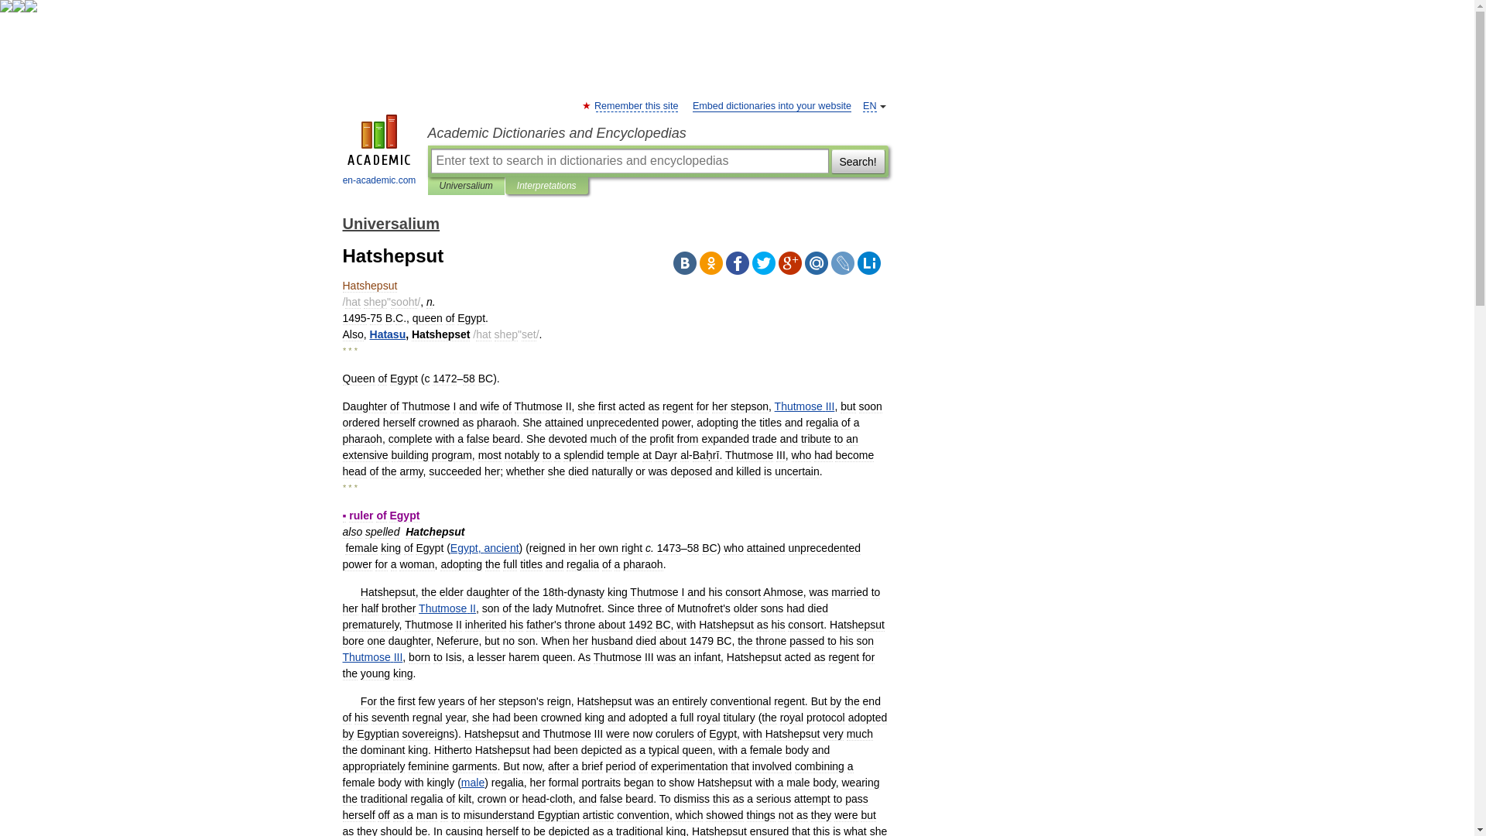 This screenshot has width=1486, height=836. What do you see at coordinates (636, 105) in the screenshot?
I see `Remember this site` at bounding box center [636, 105].